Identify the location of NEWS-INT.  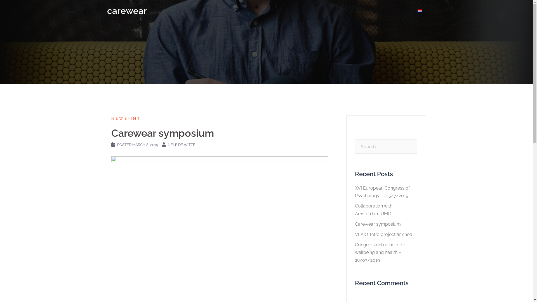
(126, 119).